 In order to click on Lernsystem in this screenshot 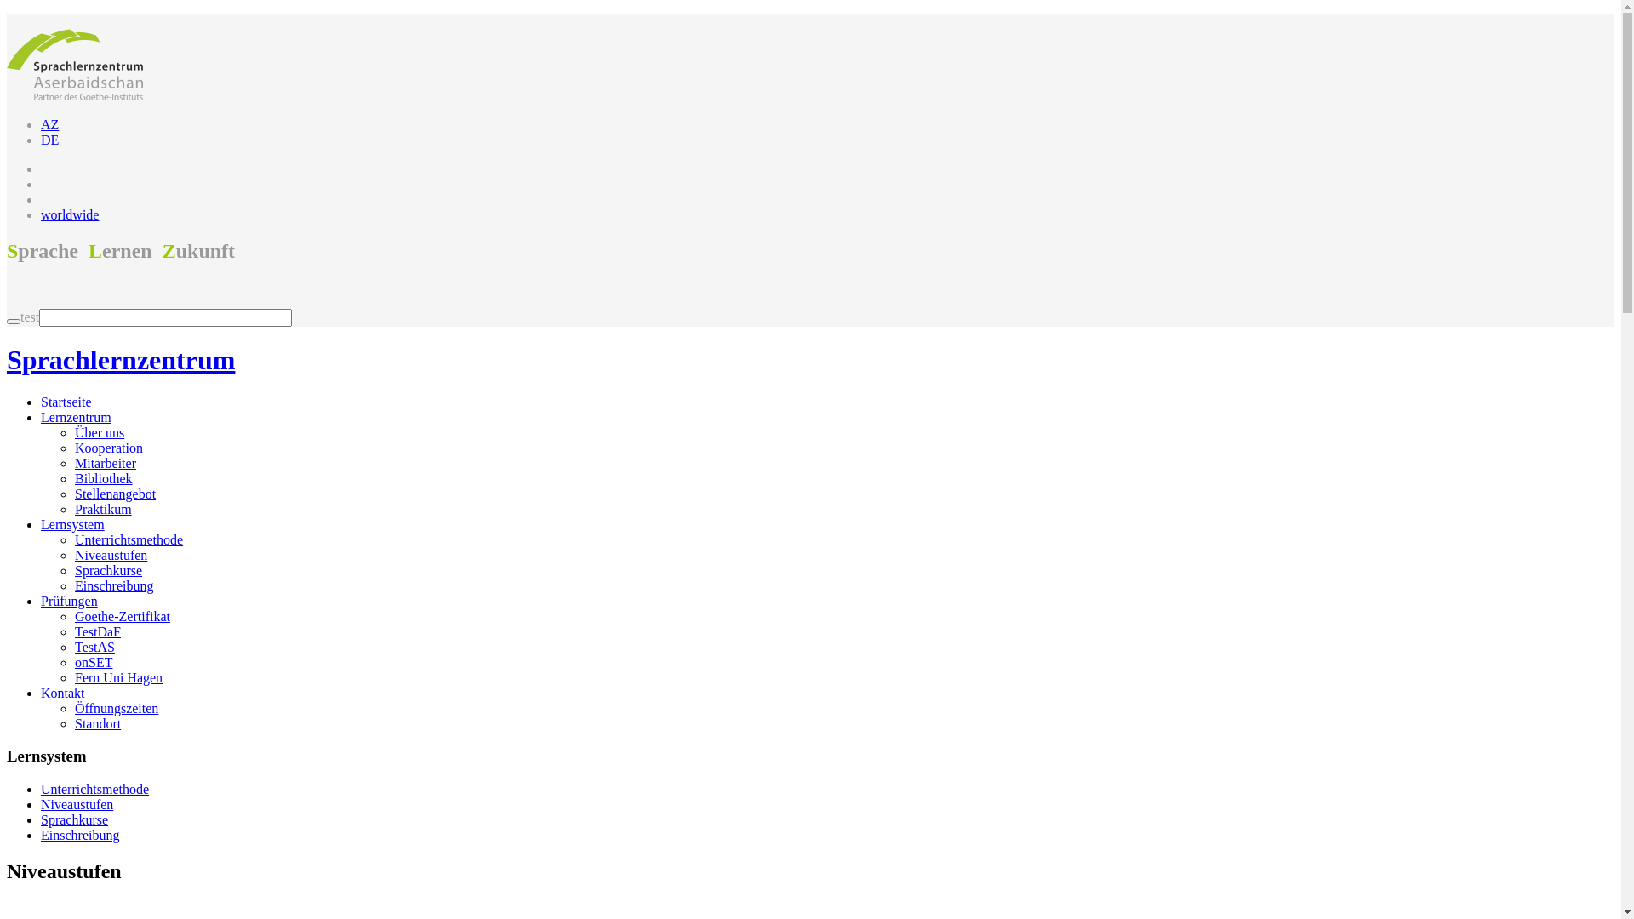, I will do `click(72, 524)`.